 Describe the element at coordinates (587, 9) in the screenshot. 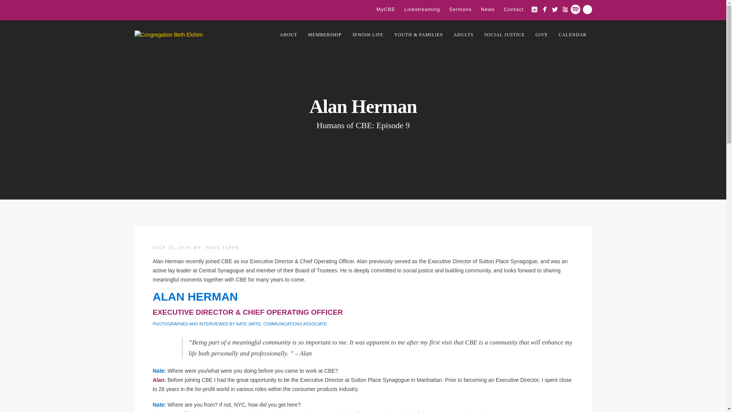

I see `Search` at that location.